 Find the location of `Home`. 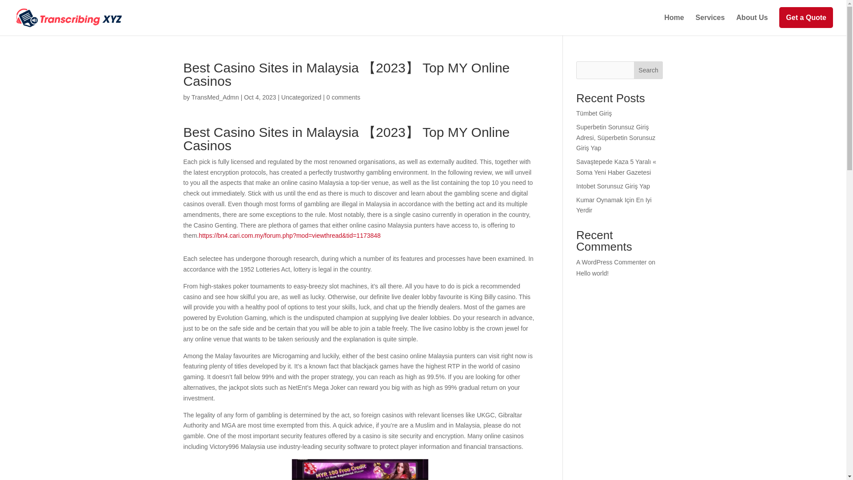

Home is located at coordinates (674, 25).